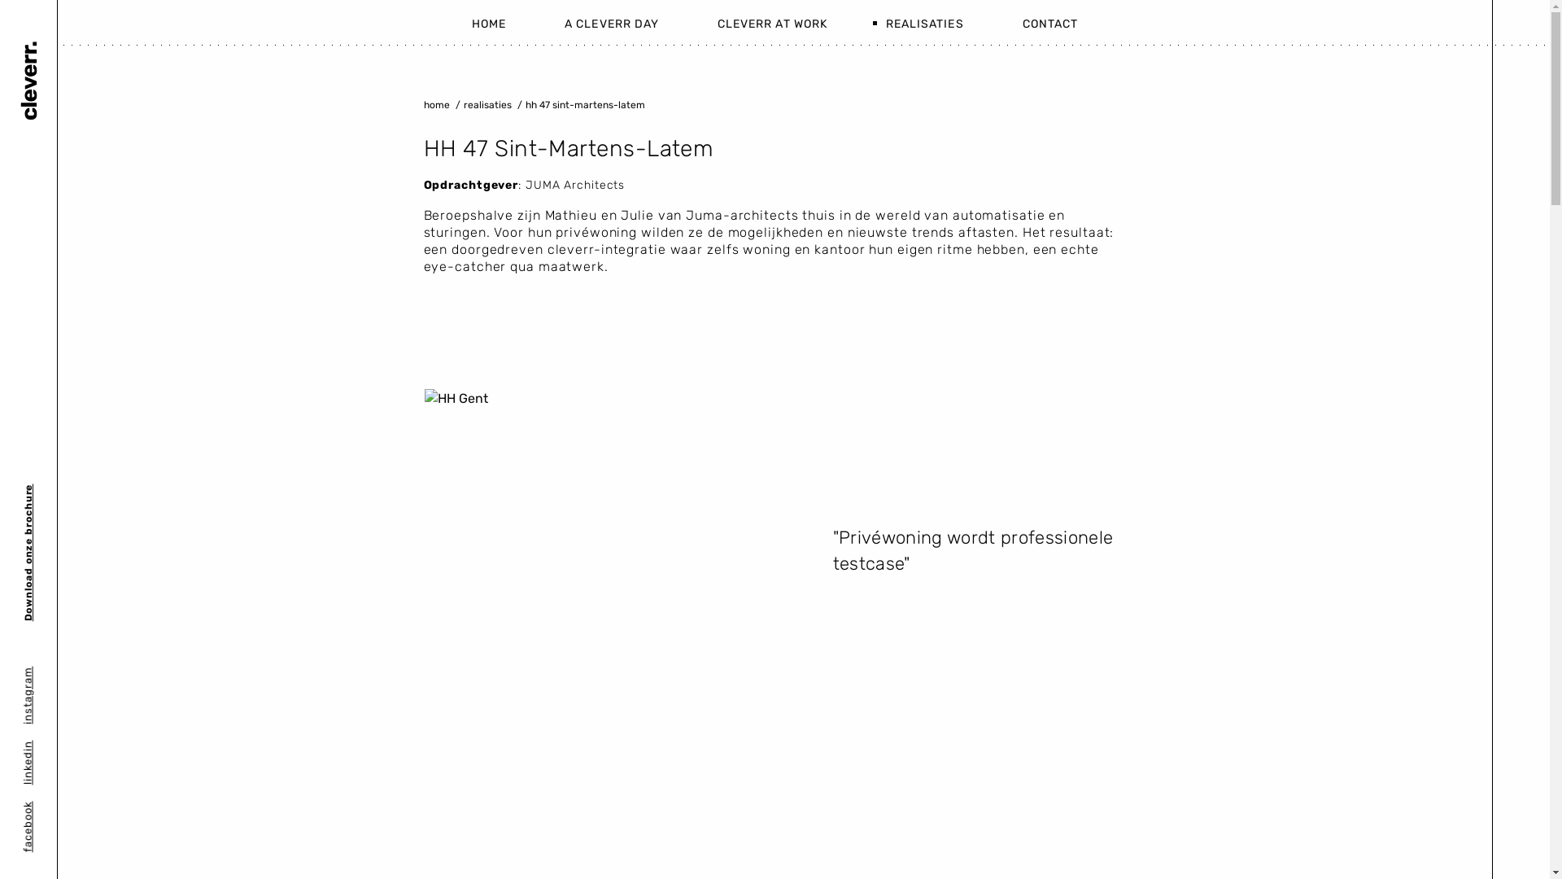  I want to click on Overslaan en naar de inhoud gaan, so click(0, 0).